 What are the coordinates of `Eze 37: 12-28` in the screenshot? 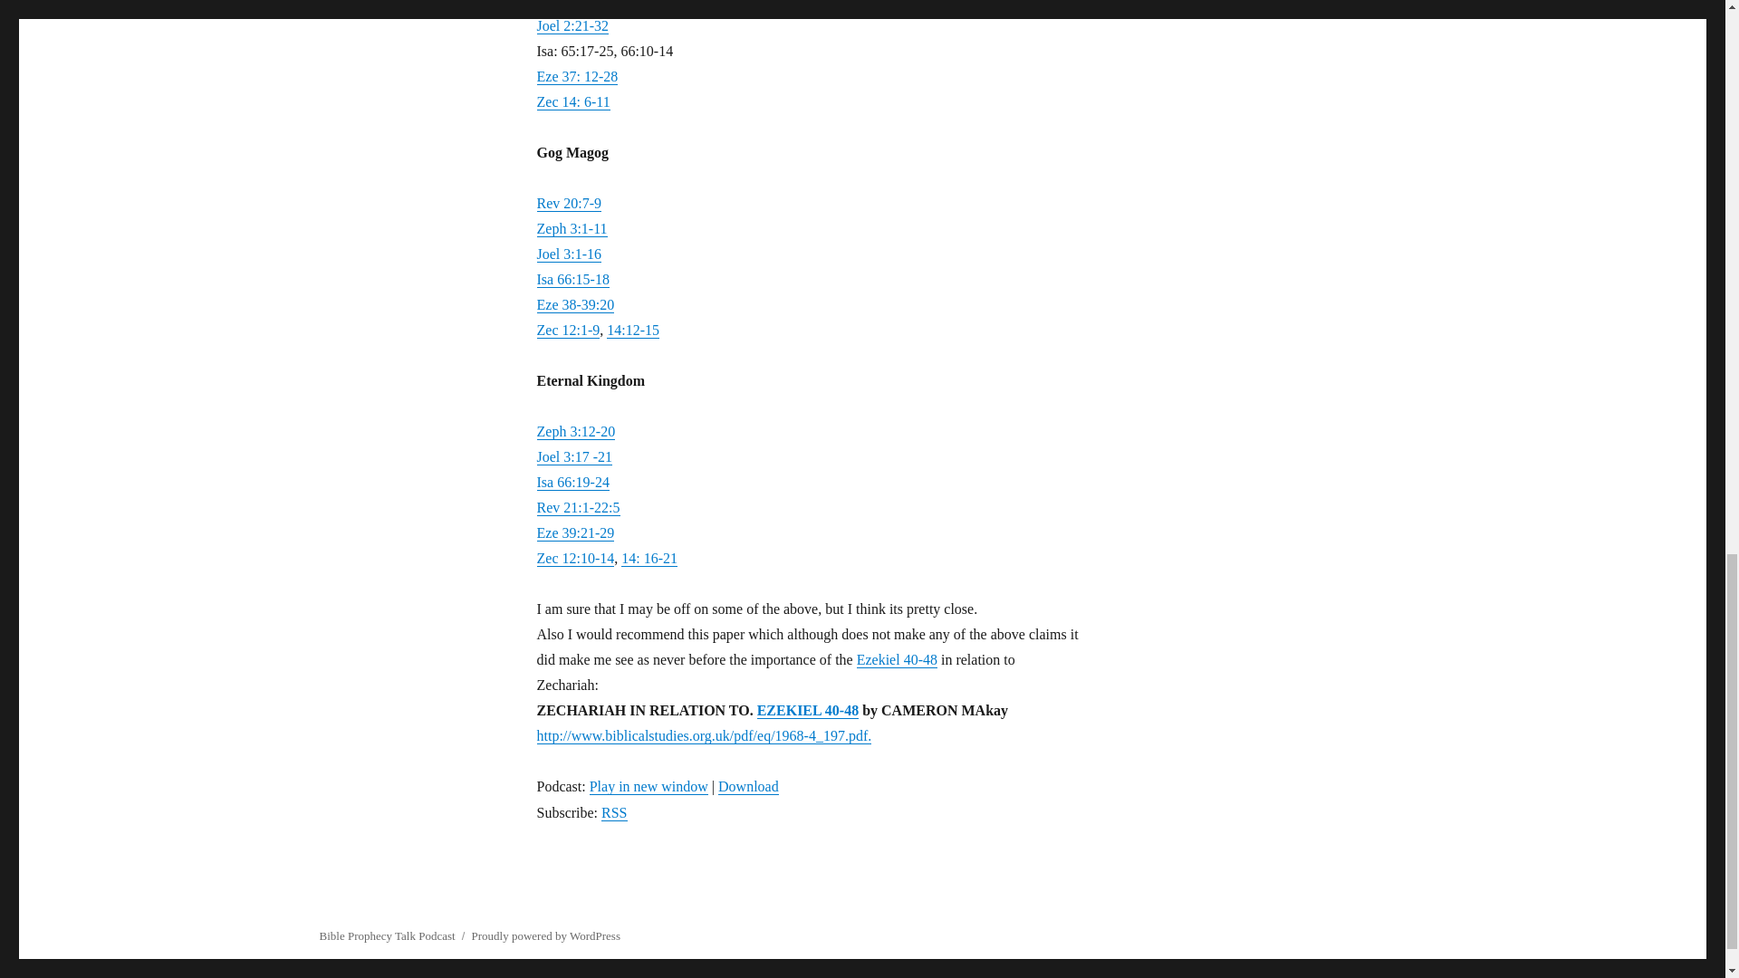 It's located at (576, 76).